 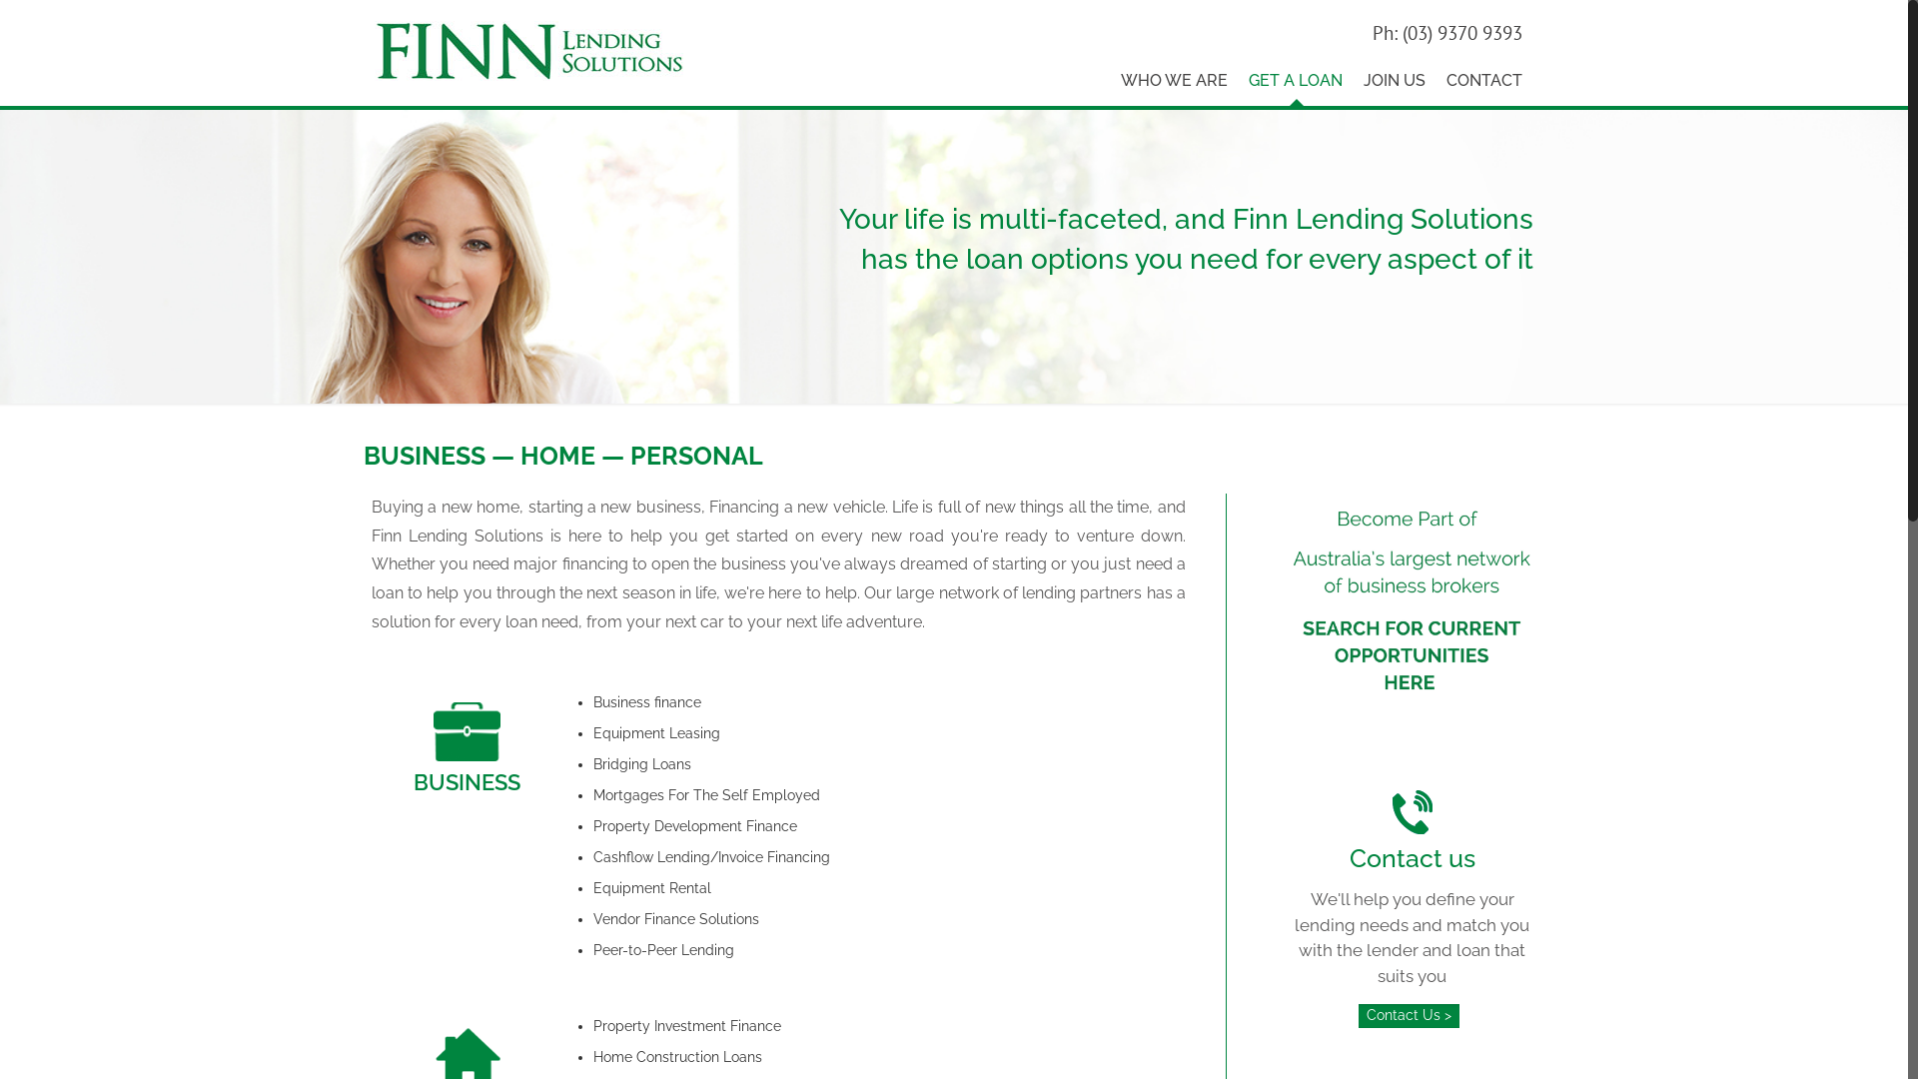 What do you see at coordinates (1297, 81) in the screenshot?
I see `GET A LOAN` at bounding box center [1297, 81].